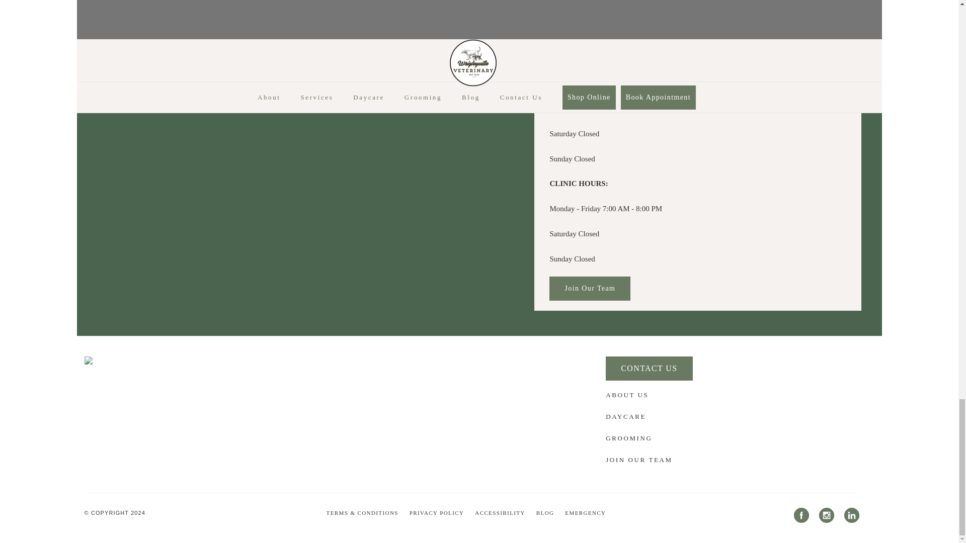 This screenshot has height=543, width=966. I want to click on DAYCARE, so click(626, 429).